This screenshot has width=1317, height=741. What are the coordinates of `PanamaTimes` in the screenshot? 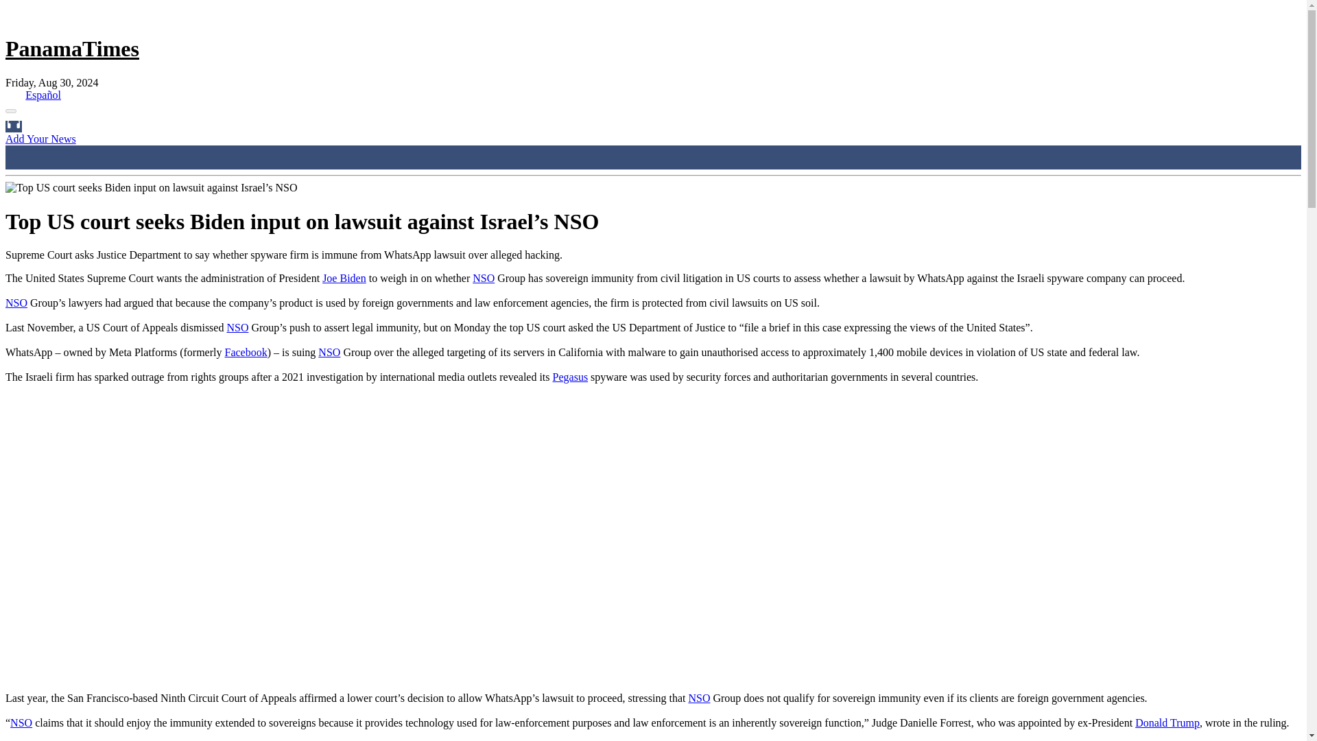 It's located at (72, 48).